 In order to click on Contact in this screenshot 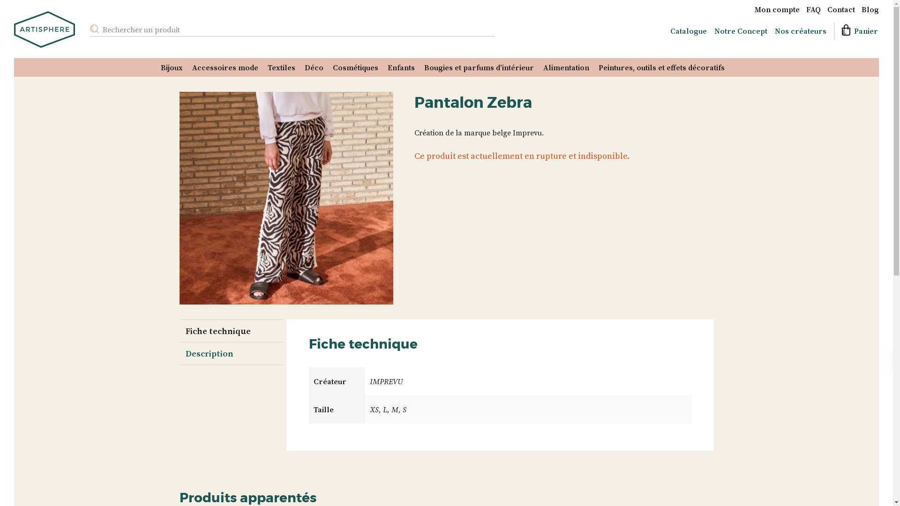, I will do `click(841, 9)`.